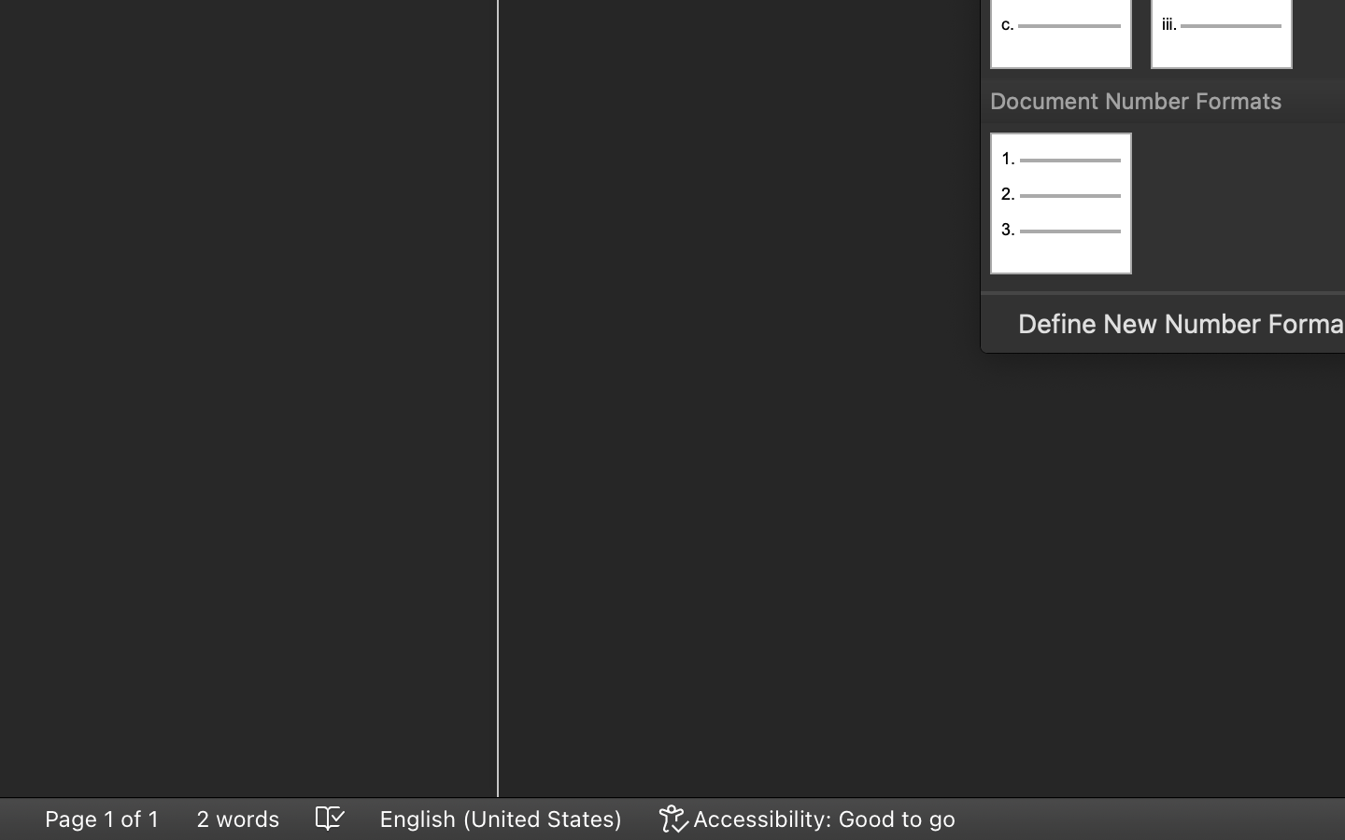 The height and width of the screenshot is (840, 1345). Describe the element at coordinates (1061, 203) in the screenshot. I see `0` at that location.